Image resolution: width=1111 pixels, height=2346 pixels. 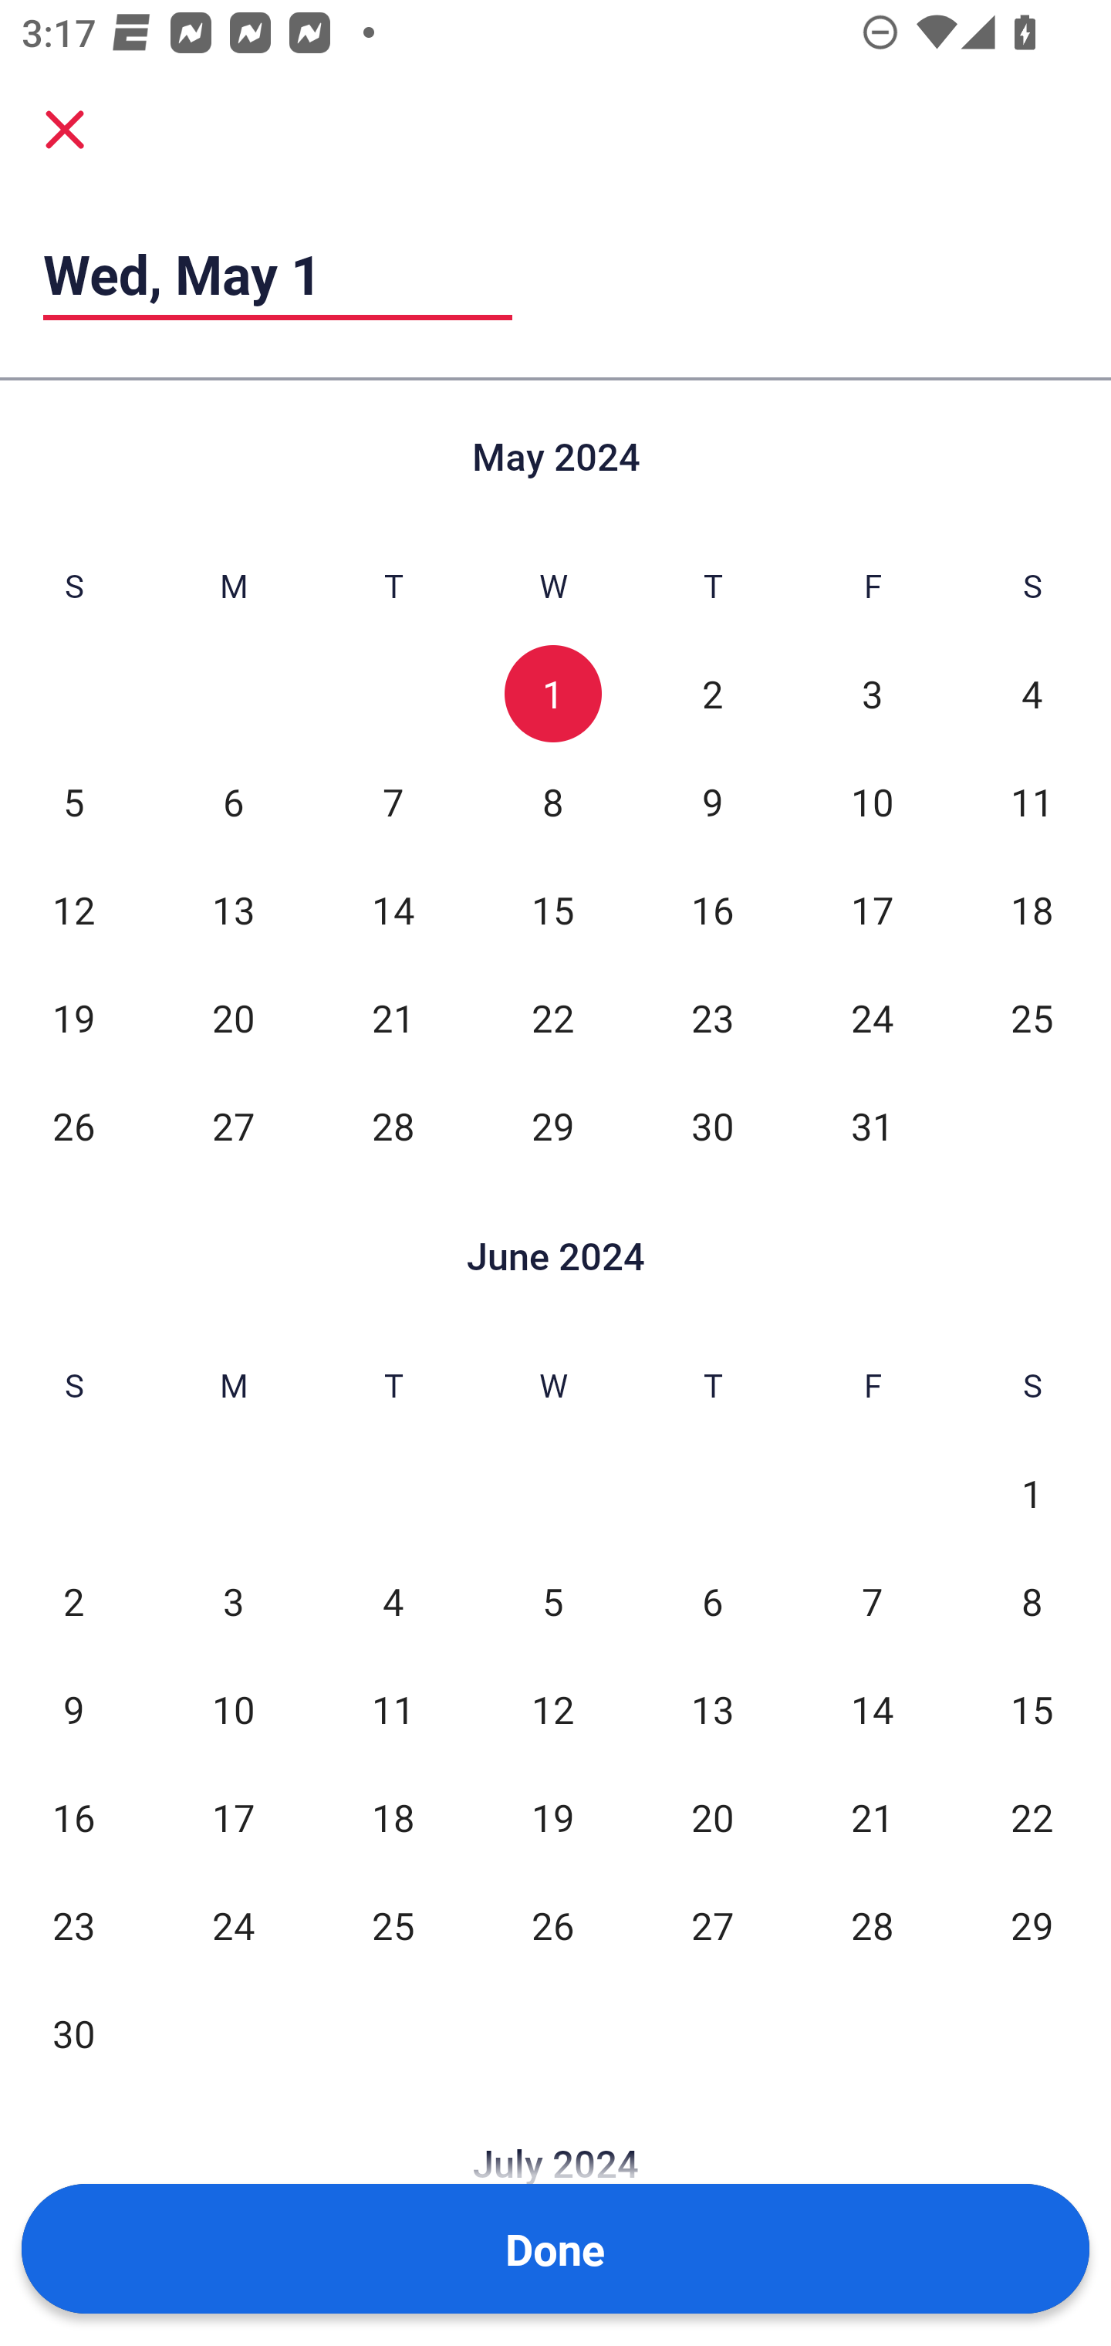 What do you see at coordinates (73, 1925) in the screenshot?
I see `23 Sun, Jun 23, Not Selected` at bounding box center [73, 1925].